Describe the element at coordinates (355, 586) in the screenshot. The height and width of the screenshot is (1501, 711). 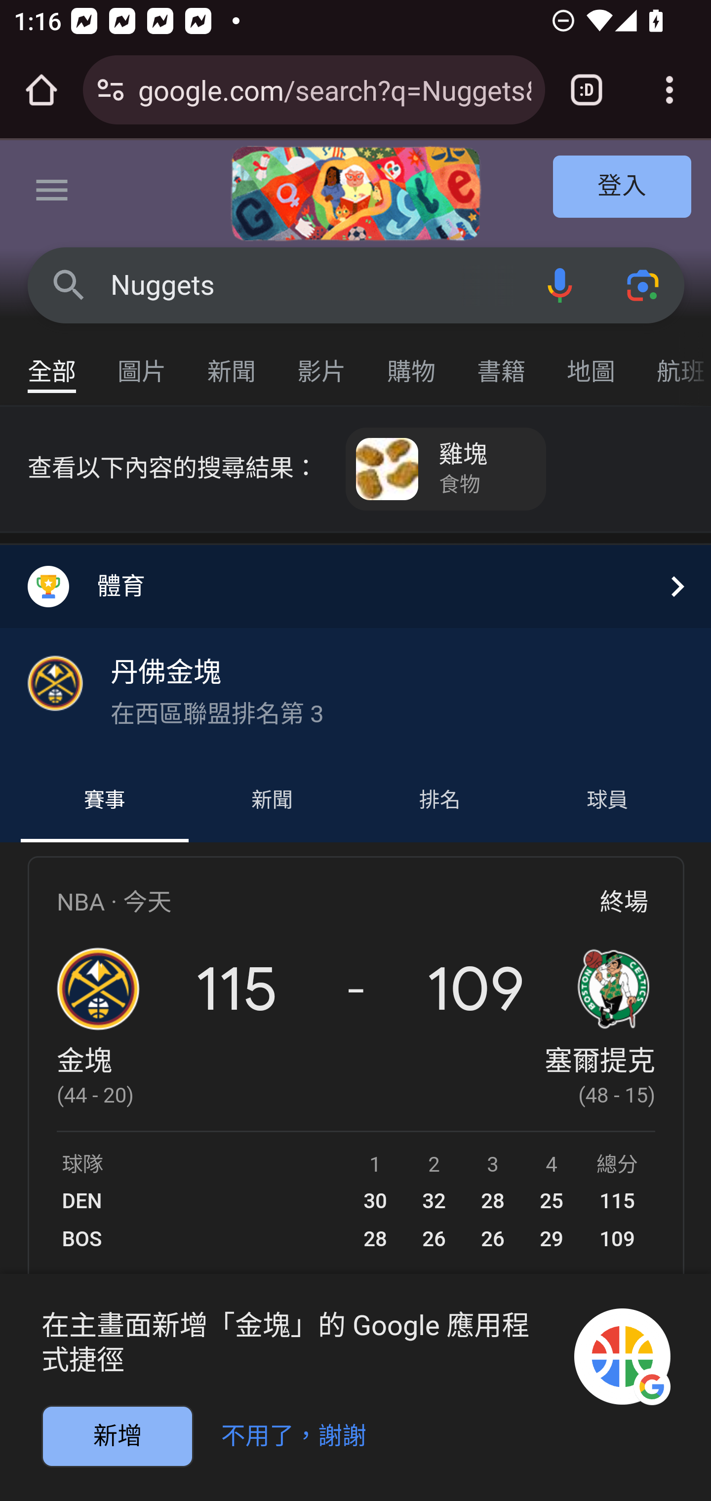
I see `體育` at that location.